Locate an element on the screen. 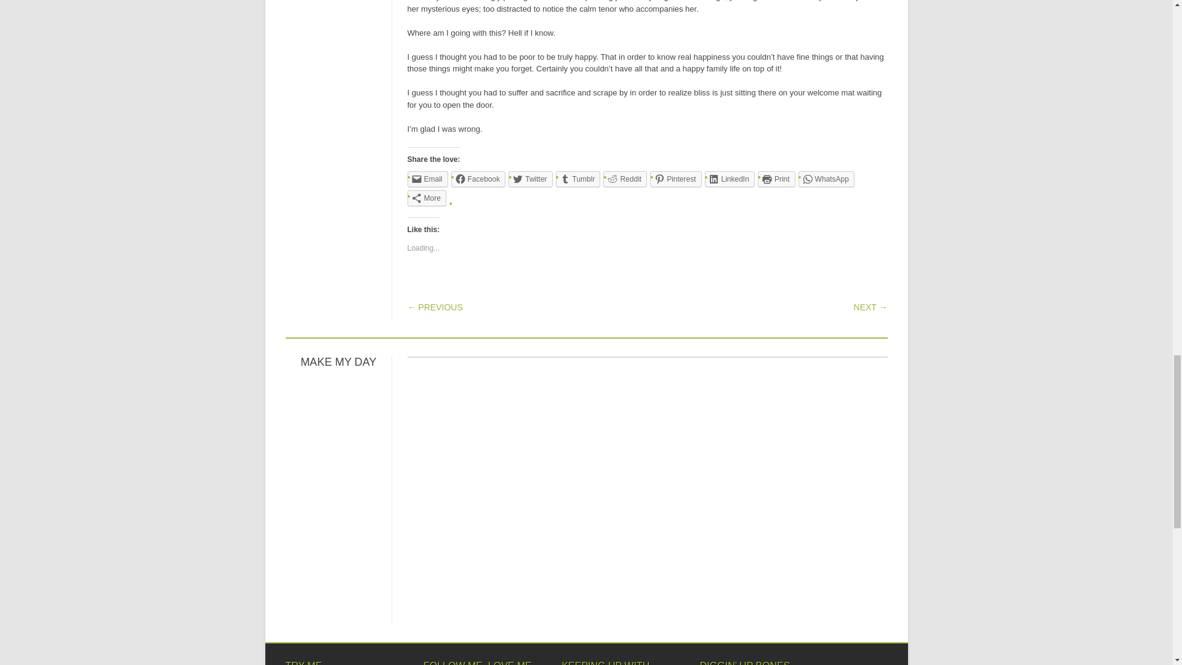 The image size is (1182, 665). Twitter is located at coordinates (529, 179).